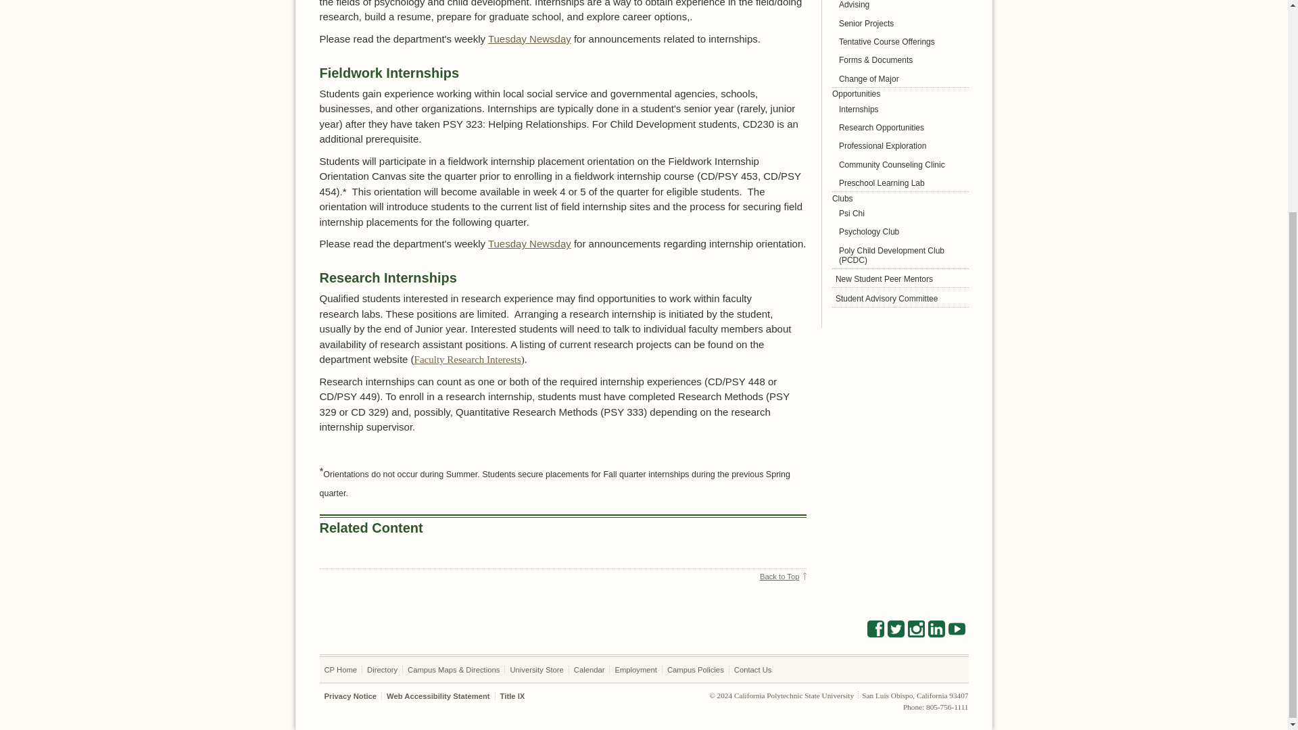 The image size is (1298, 730). What do you see at coordinates (900, 214) in the screenshot?
I see `Psi Chi` at bounding box center [900, 214].